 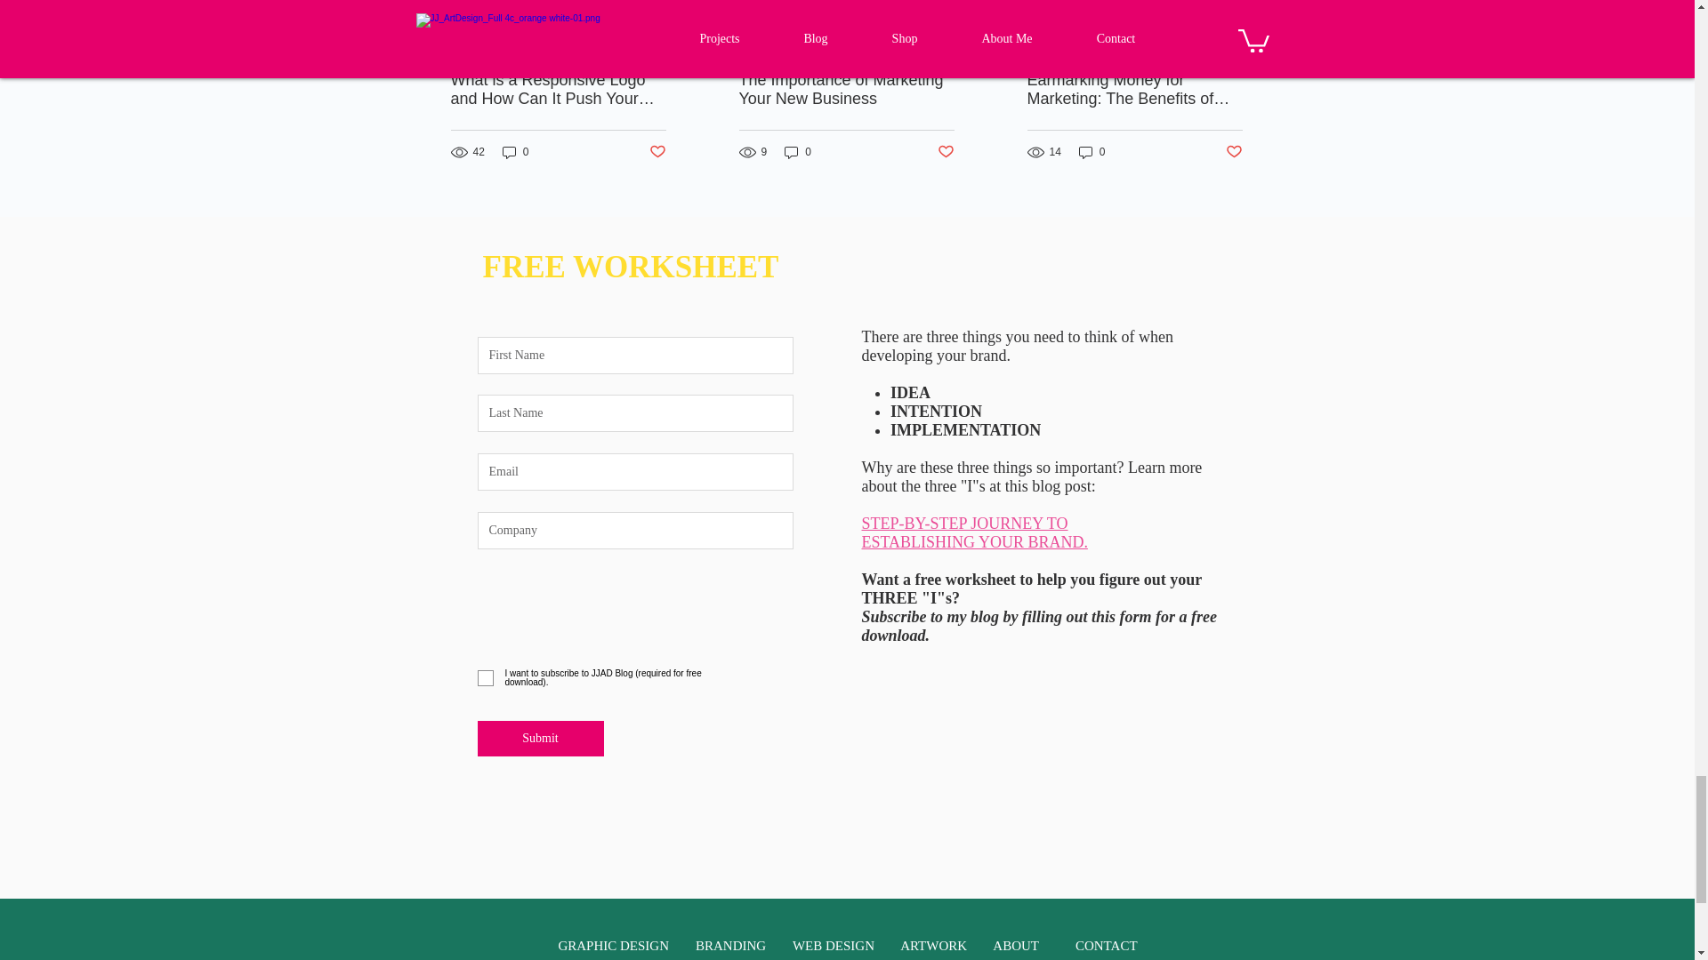 What do you see at coordinates (797, 153) in the screenshot?
I see `0` at bounding box center [797, 153].